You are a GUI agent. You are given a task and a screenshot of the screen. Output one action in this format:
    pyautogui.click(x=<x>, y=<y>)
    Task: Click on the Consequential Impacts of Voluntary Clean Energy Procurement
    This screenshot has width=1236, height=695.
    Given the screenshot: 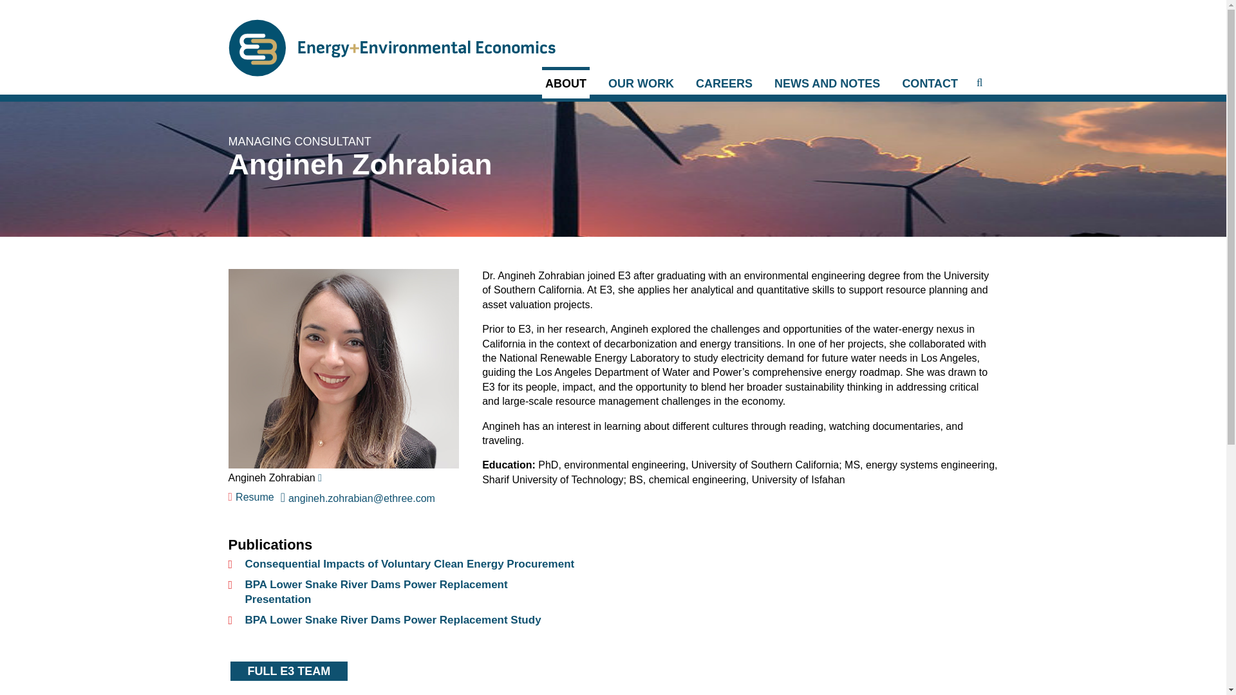 What is the action you would take?
    pyautogui.click(x=409, y=564)
    